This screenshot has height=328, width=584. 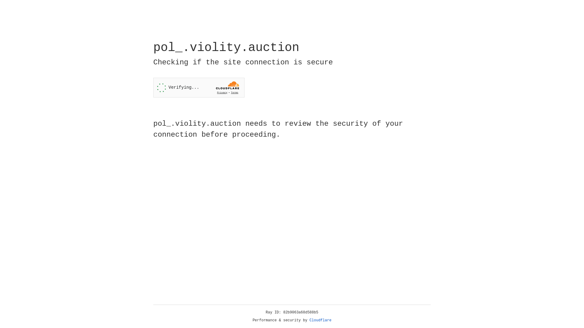 What do you see at coordinates (199, 87) in the screenshot?
I see `Widget containing a Cloudflare security challenge` at bounding box center [199, 87].